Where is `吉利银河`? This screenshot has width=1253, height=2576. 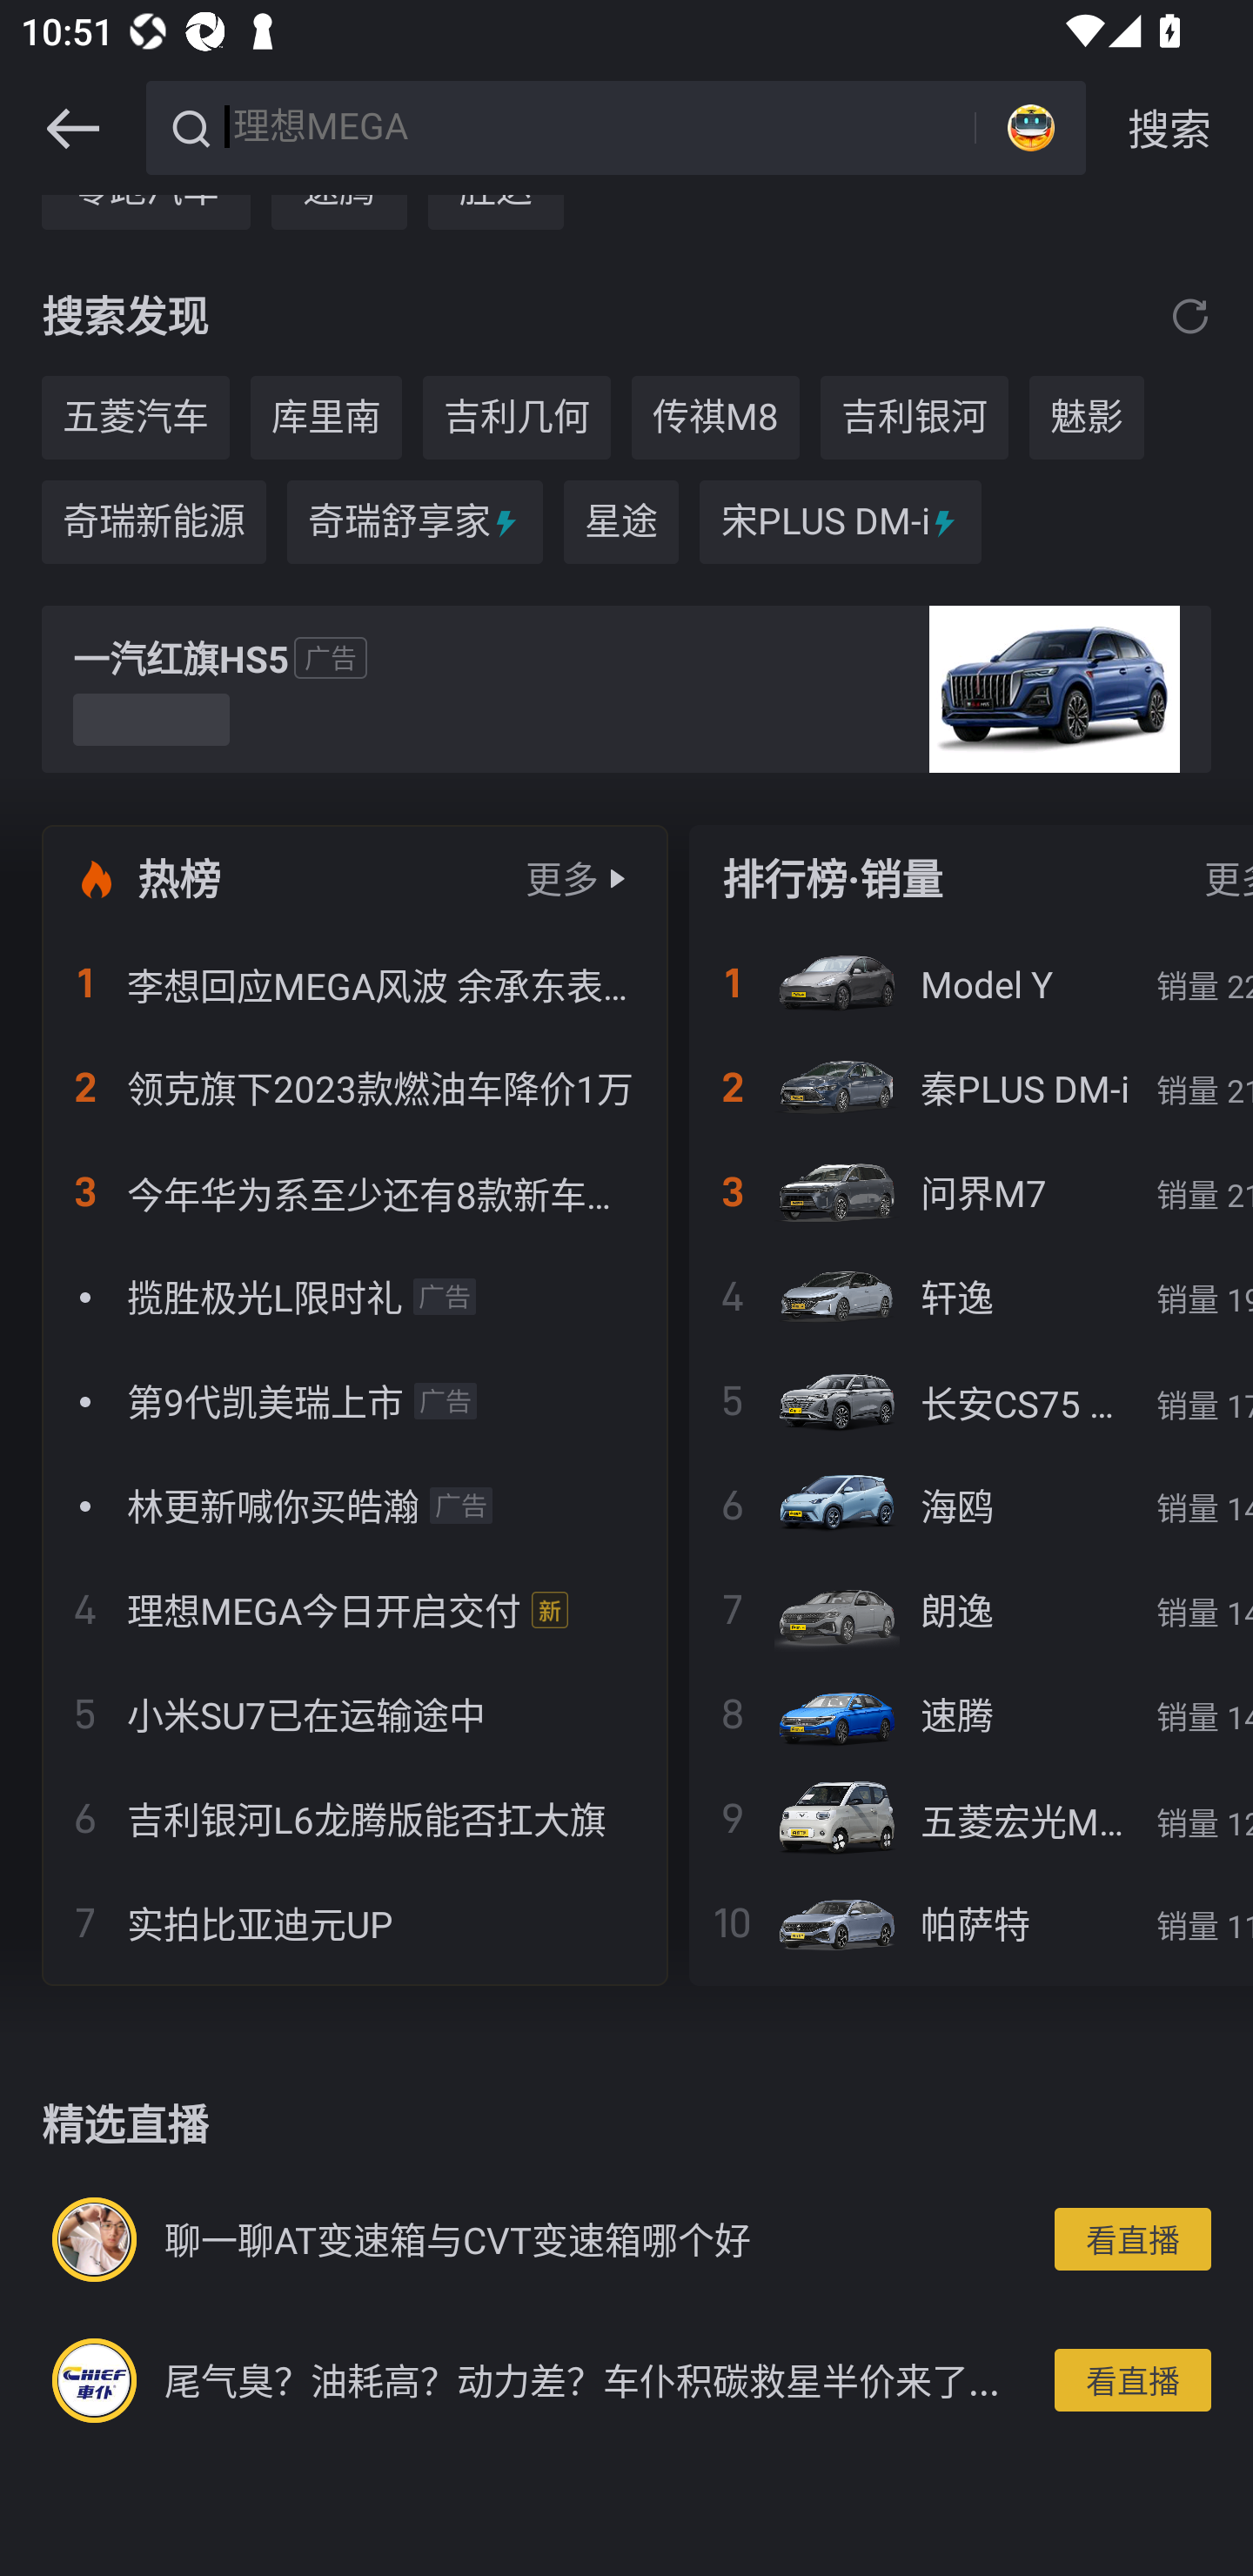 吉利银河 is located at coordinates (915, 417).